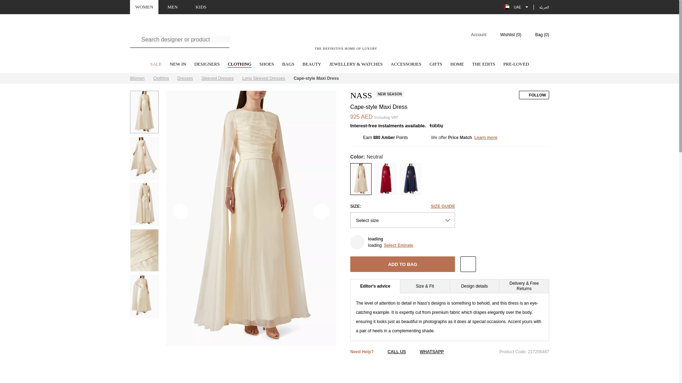  Describe the element at coordinates (483, 65) in the screenshot. I see `THE EDITS` at that location.